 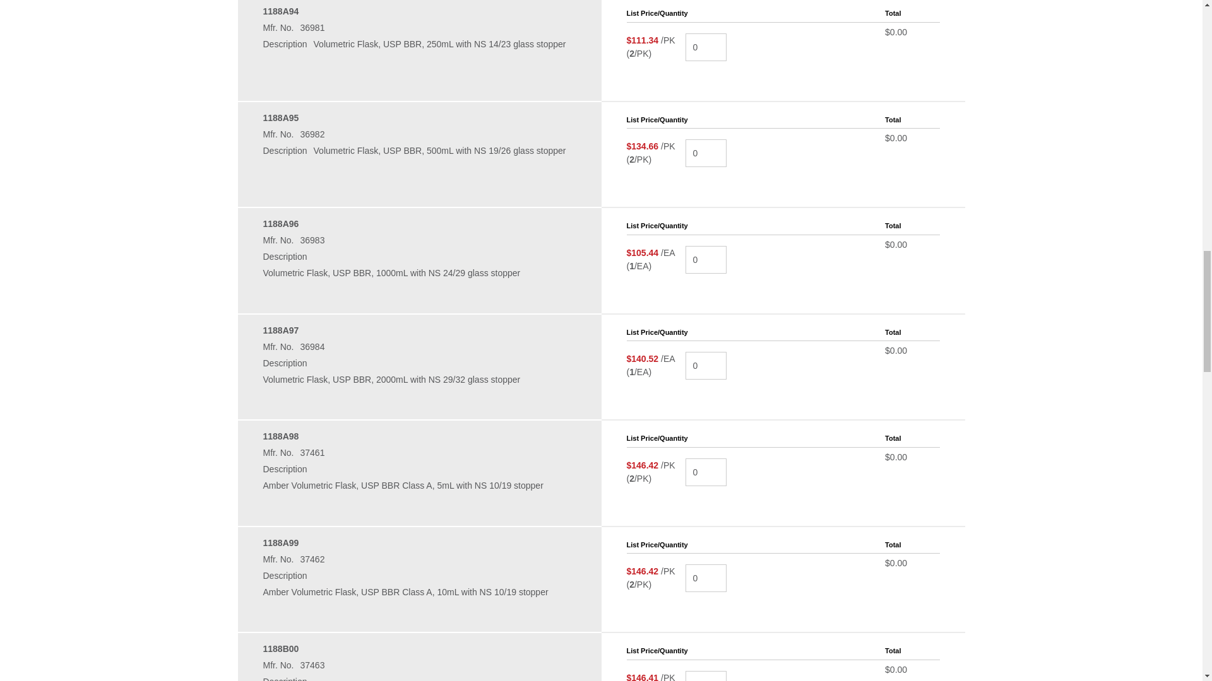 I want to click on 0, so click(x=706, y=578).